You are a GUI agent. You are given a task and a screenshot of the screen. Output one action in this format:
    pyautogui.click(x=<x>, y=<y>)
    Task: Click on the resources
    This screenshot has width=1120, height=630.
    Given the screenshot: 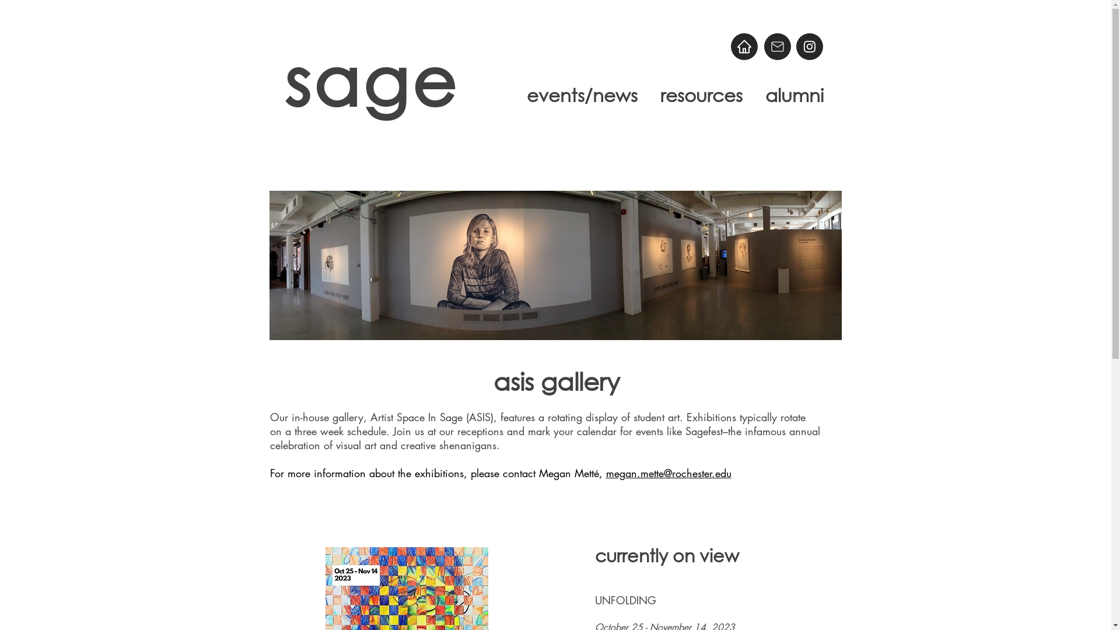 What is the action you would take?
    pyautogui.click(x=701, y=95)
    